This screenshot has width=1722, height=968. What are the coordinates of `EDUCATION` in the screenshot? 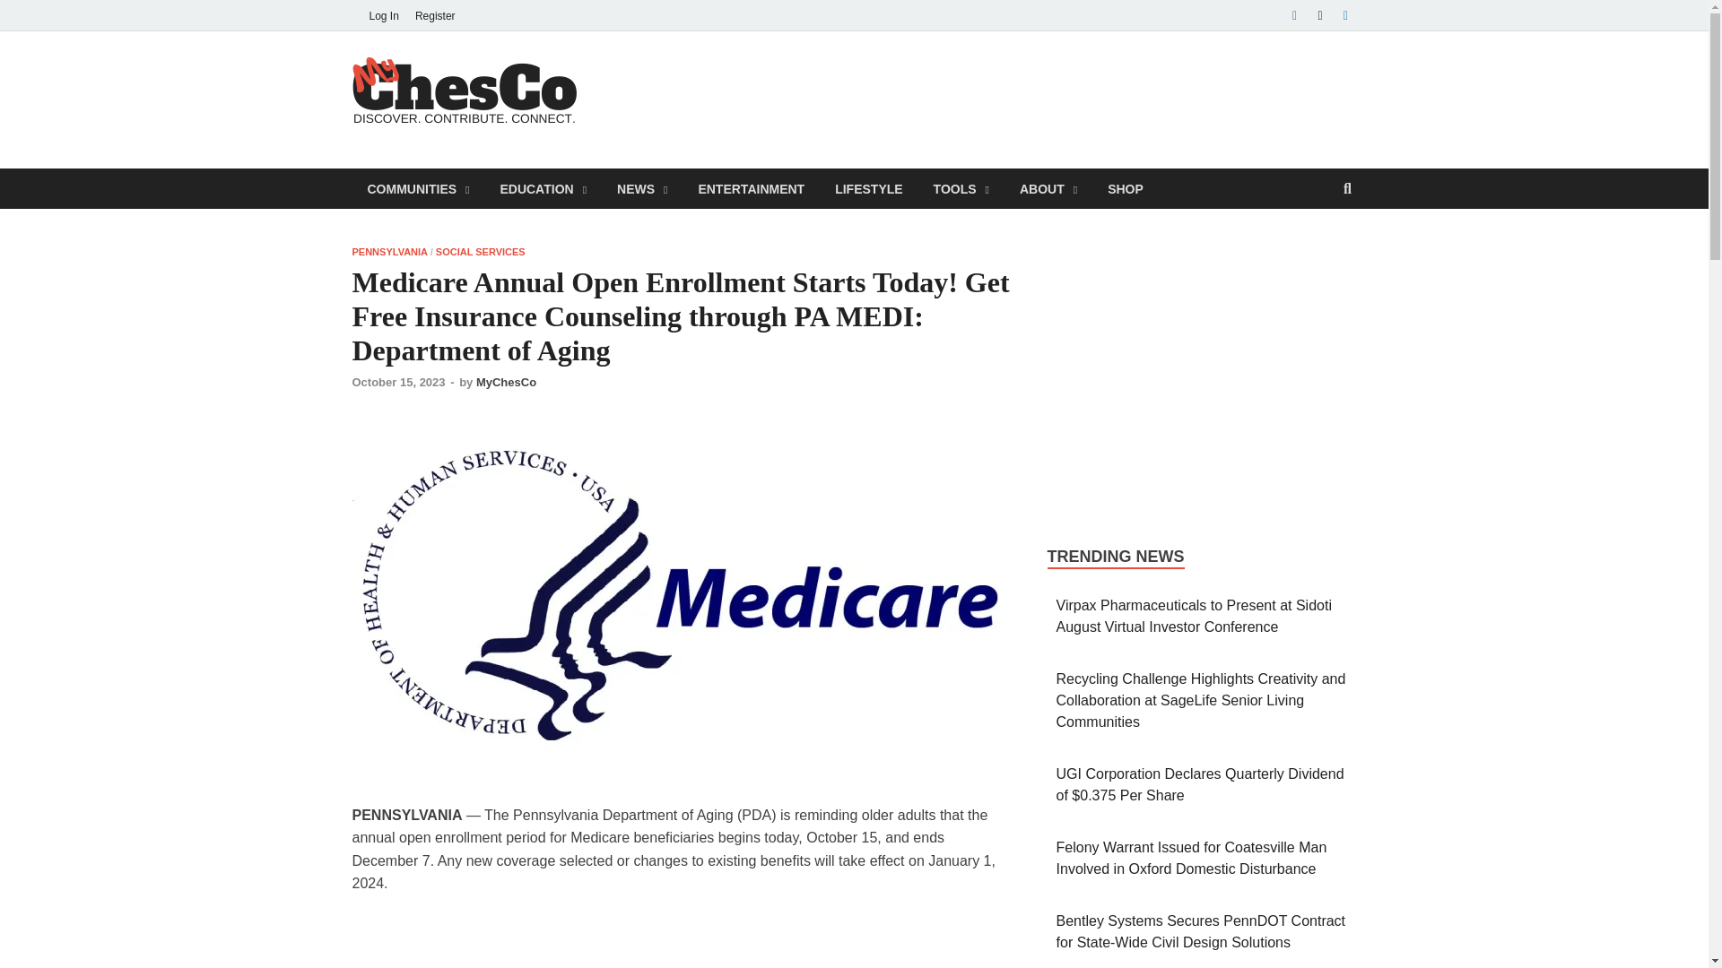 It's located at (542, 188).